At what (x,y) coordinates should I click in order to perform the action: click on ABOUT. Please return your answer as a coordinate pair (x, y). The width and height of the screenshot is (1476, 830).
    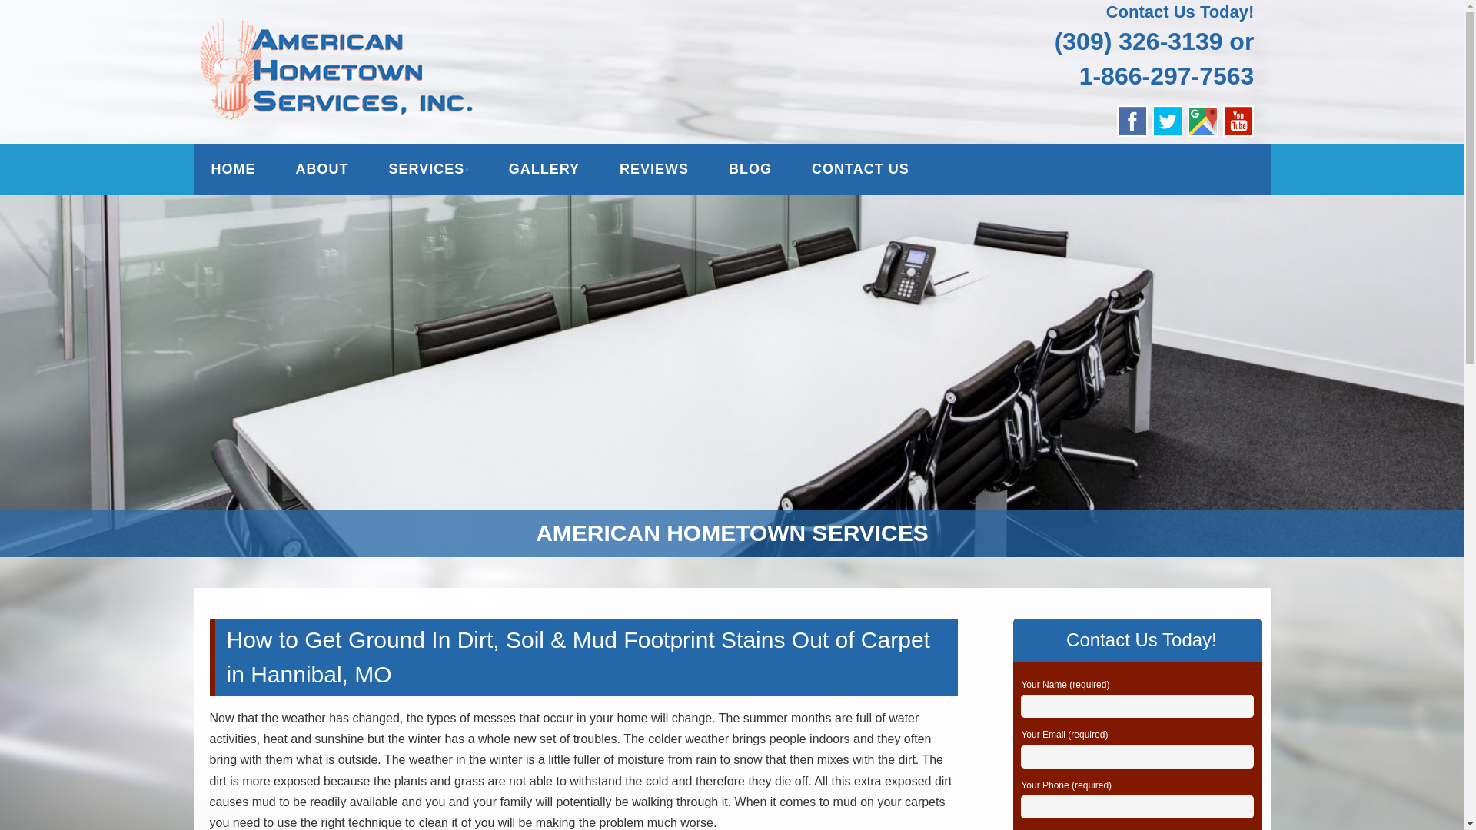
    Looking at the image, I should click on (321, 168).